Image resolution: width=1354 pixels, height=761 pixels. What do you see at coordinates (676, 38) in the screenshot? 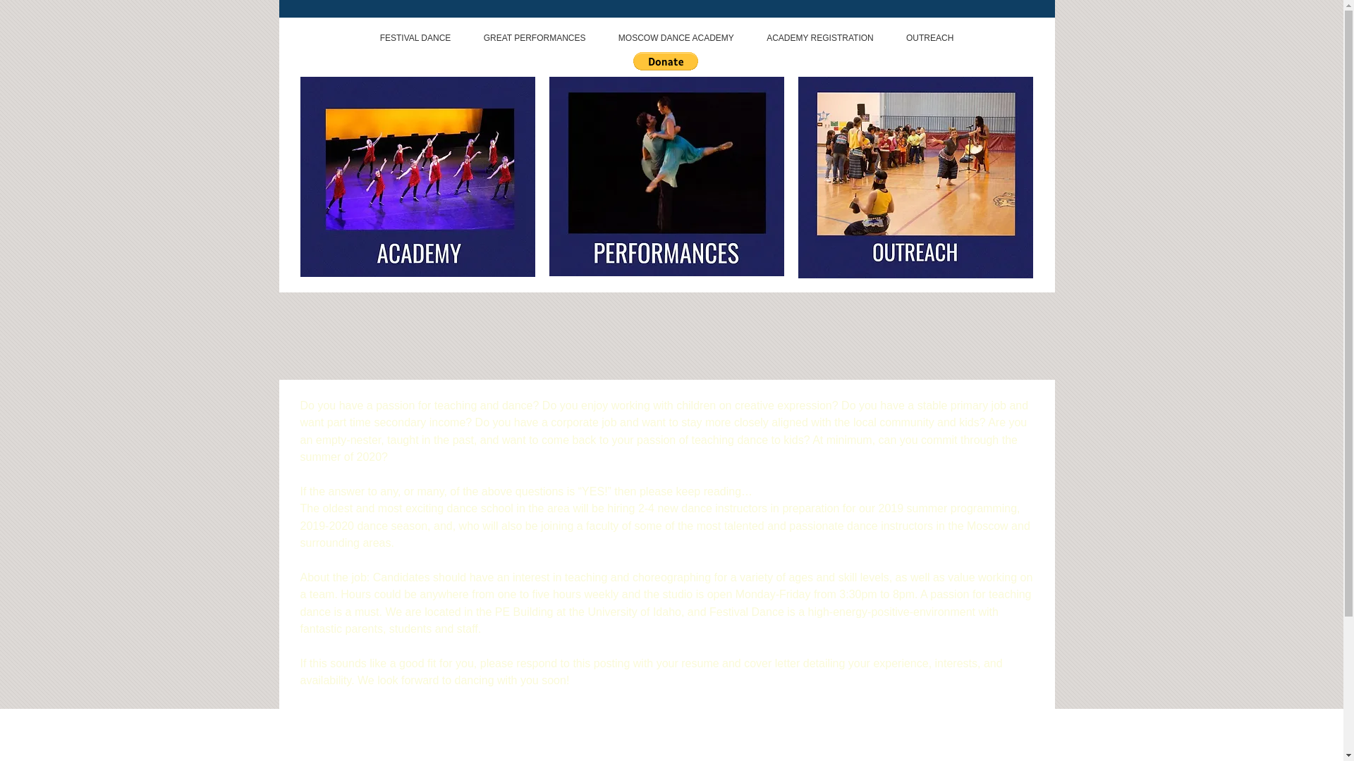
I see `MOSCOW DANCE ACADEMY` at bounding box center [676, 38].